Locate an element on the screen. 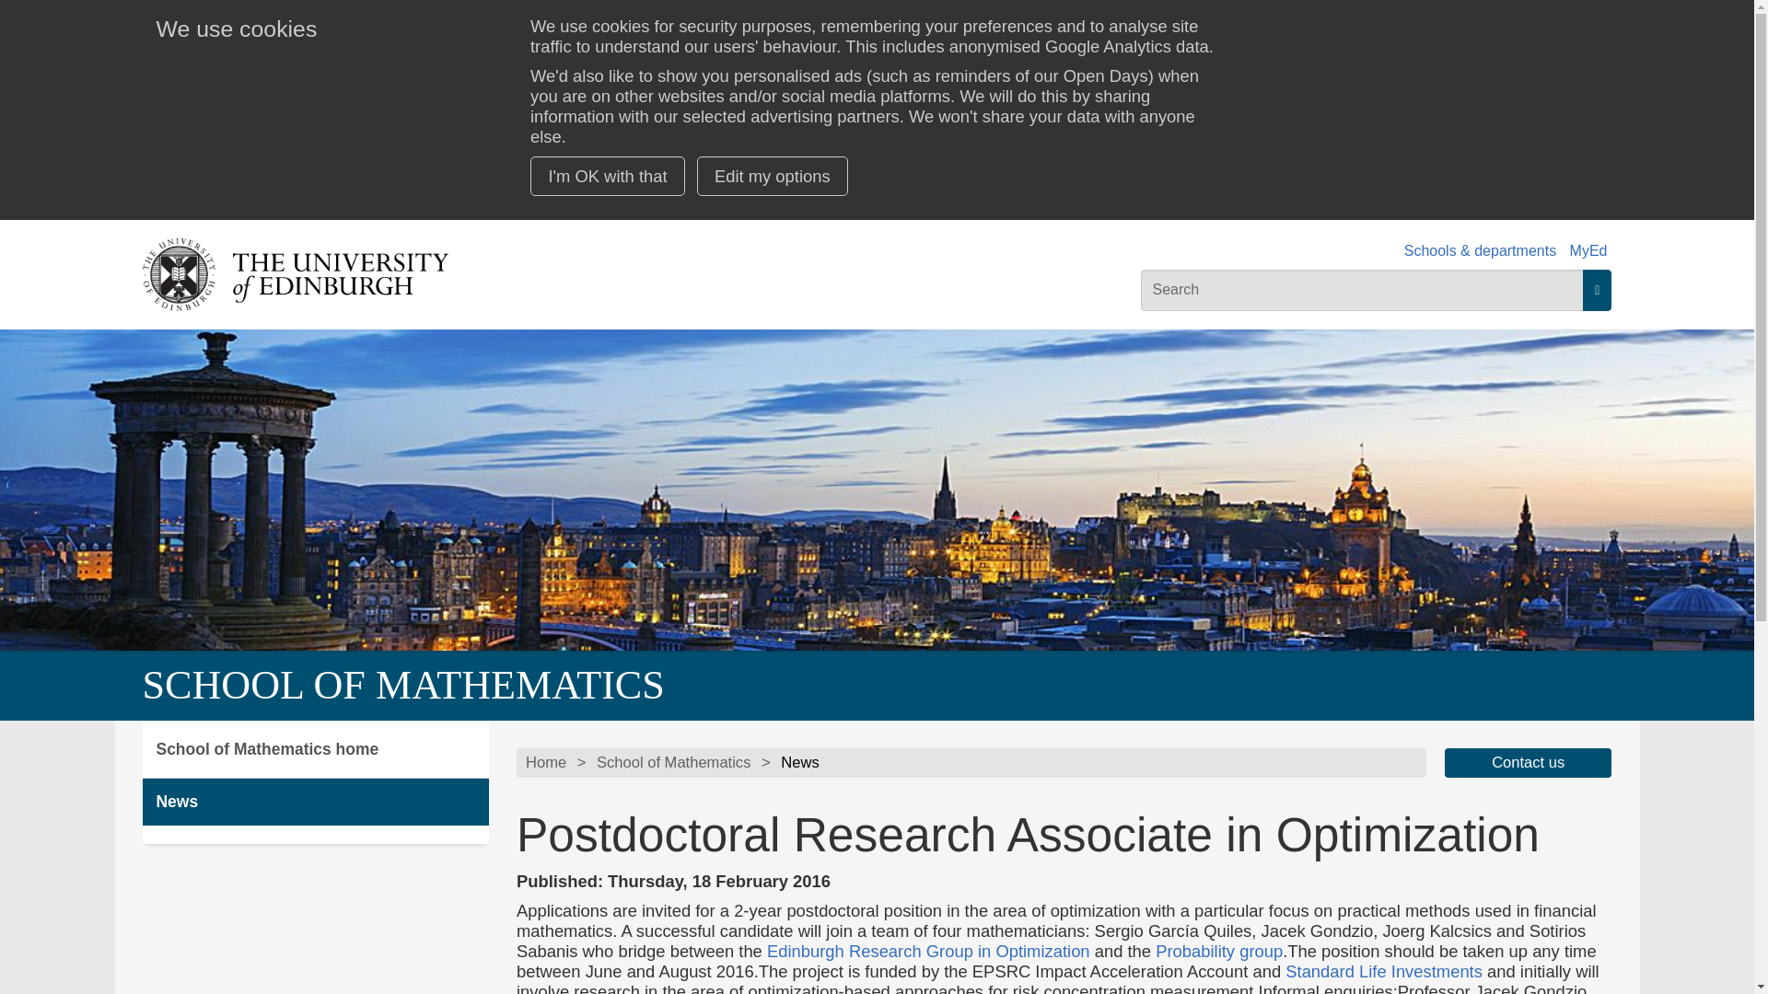 This screenshot has width=1768, height=994. Probability group is located at coordinates (1219, 951).